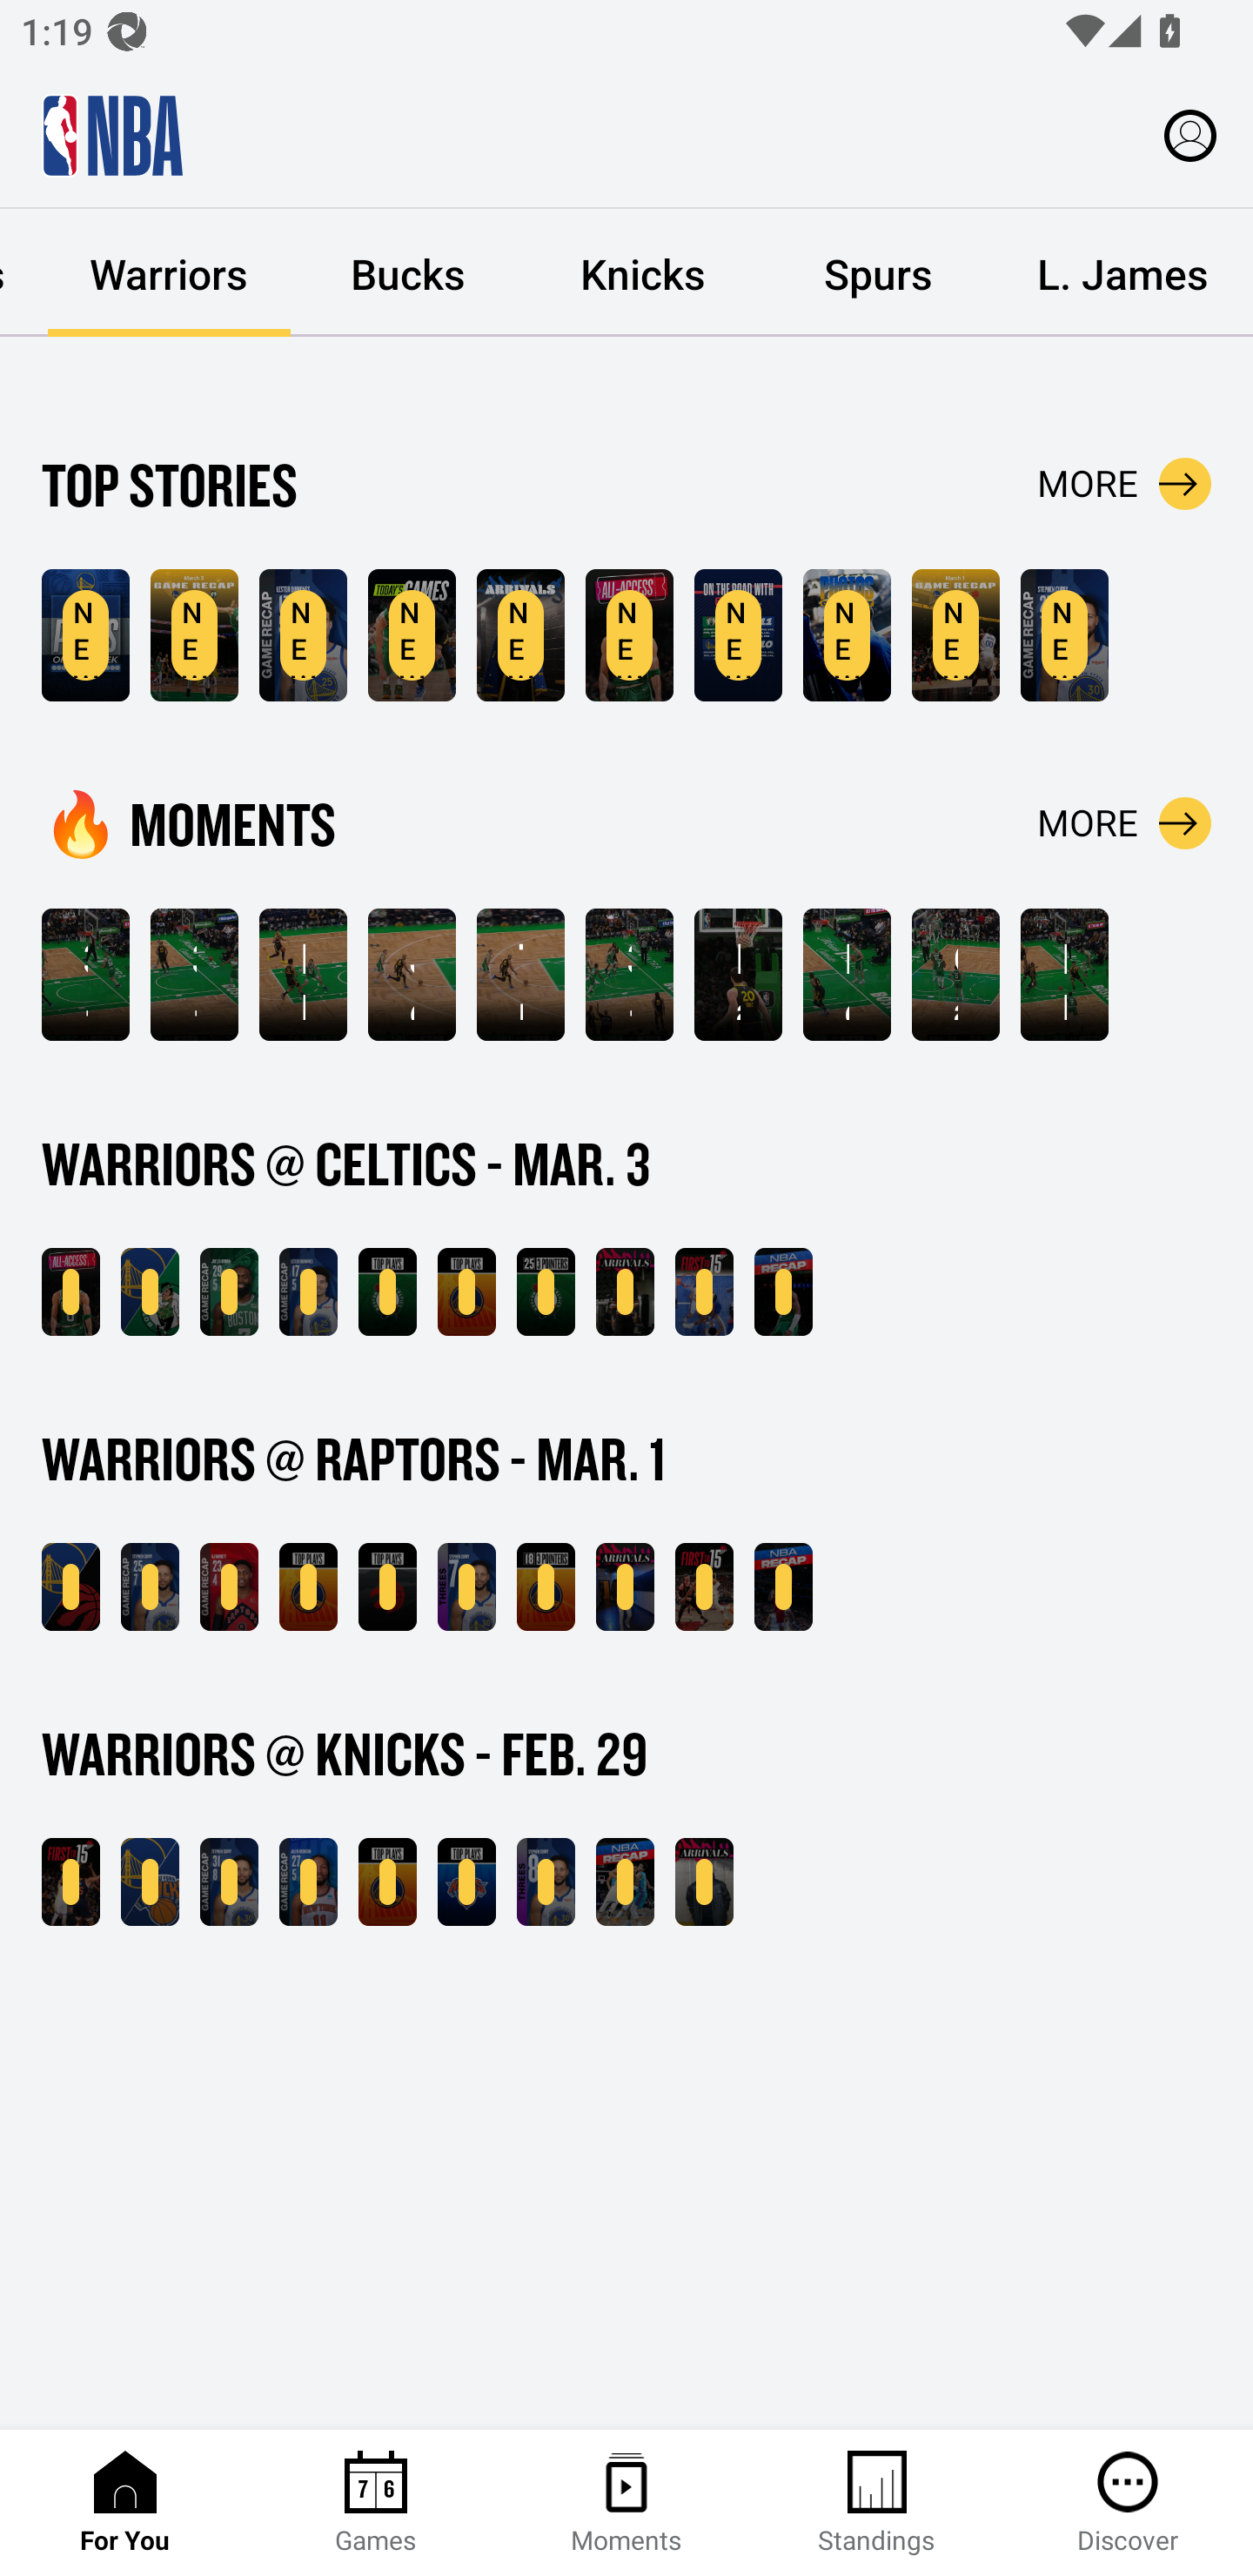  I want to click on Thursday's Recap NEW, so click(625, 1883).